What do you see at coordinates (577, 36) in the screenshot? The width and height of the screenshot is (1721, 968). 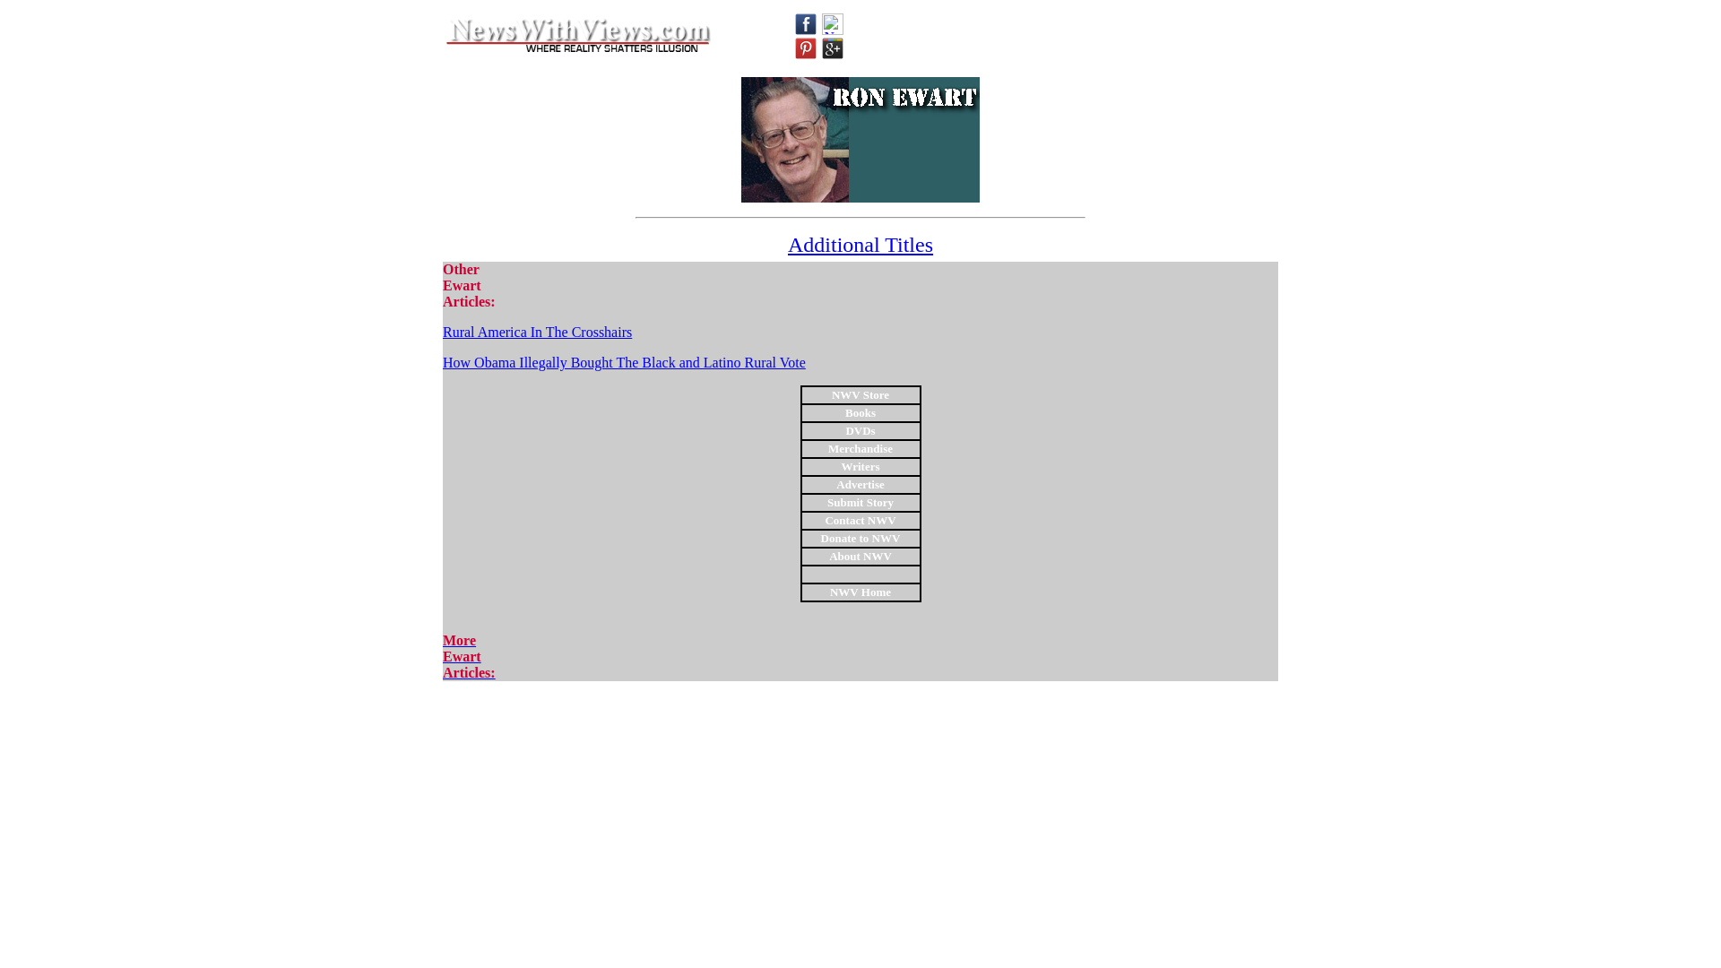 I see `NewsWithViews.com` at bounding box center [577, 36].